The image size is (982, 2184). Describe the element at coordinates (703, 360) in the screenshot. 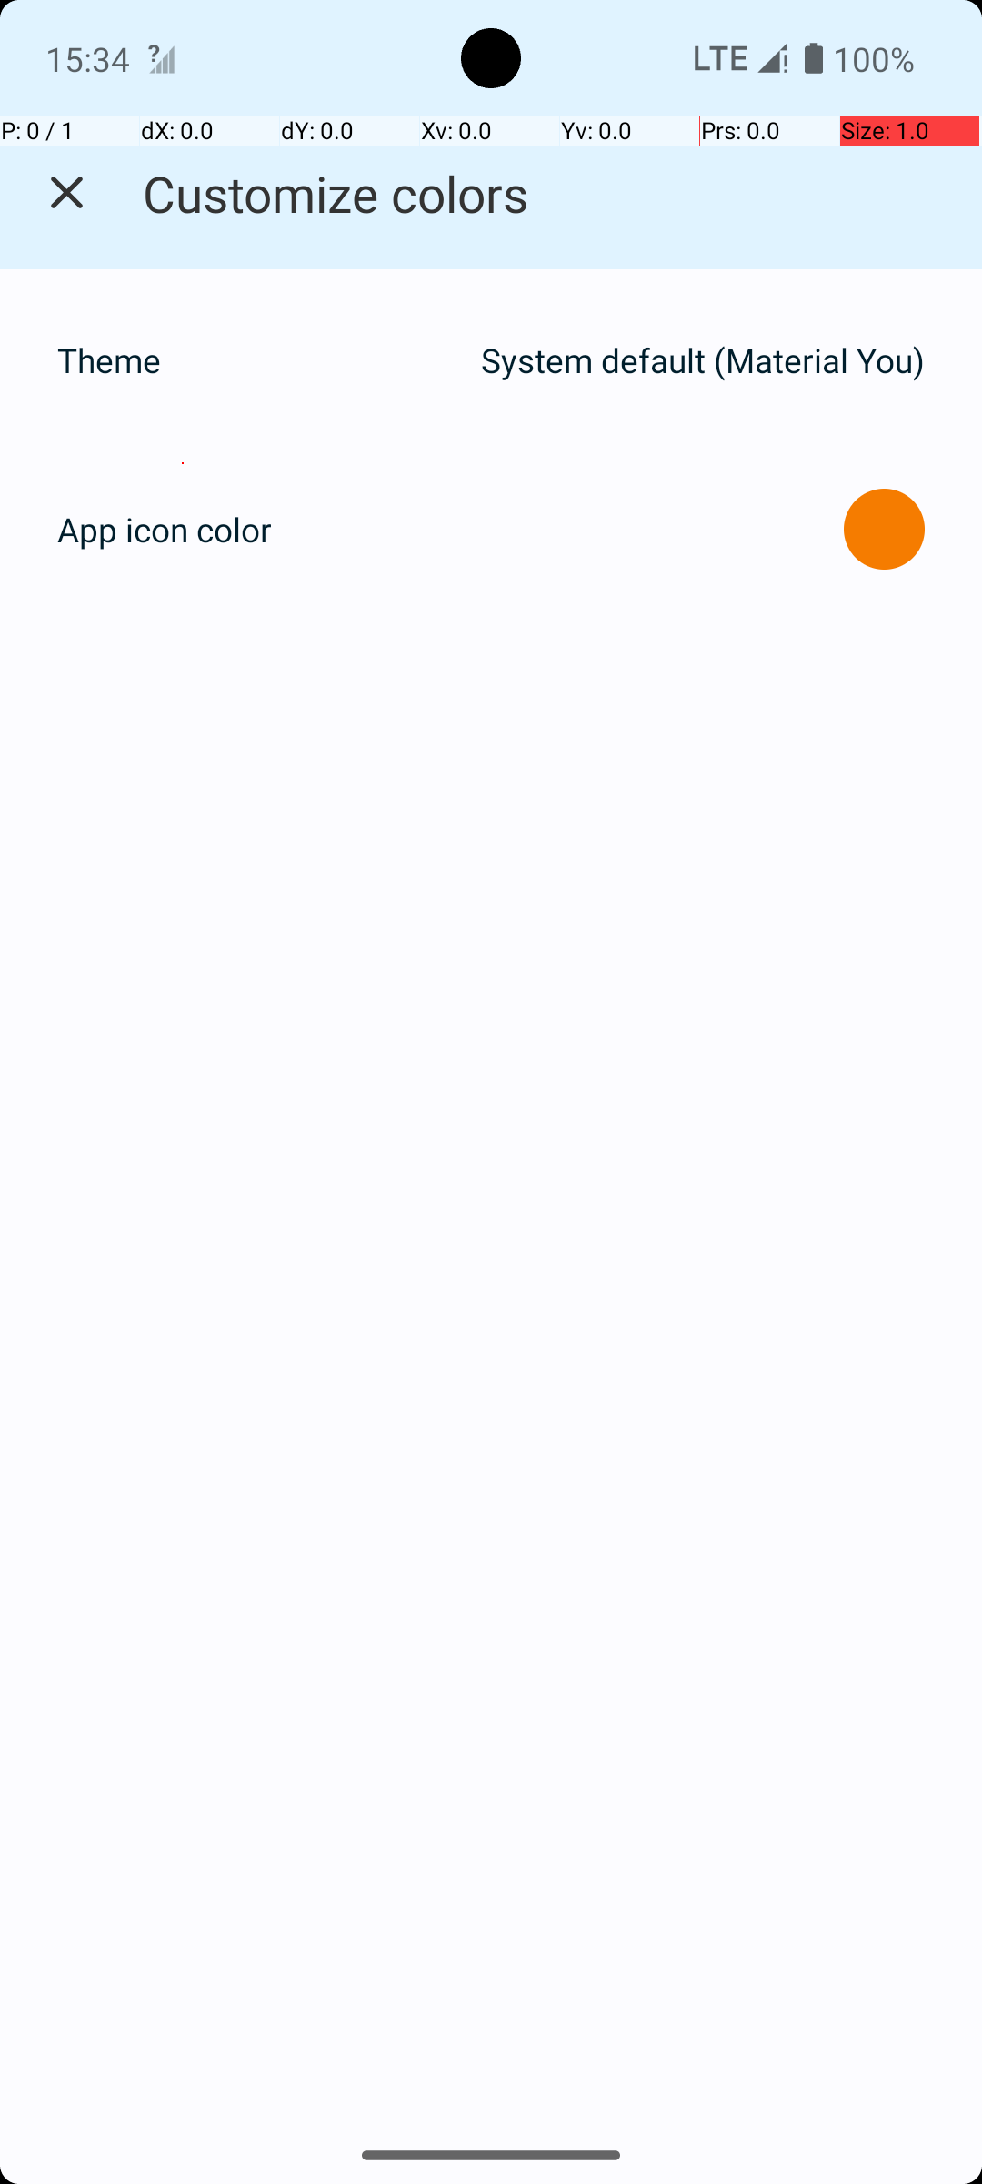

I see `System default (Material You)` at that location.